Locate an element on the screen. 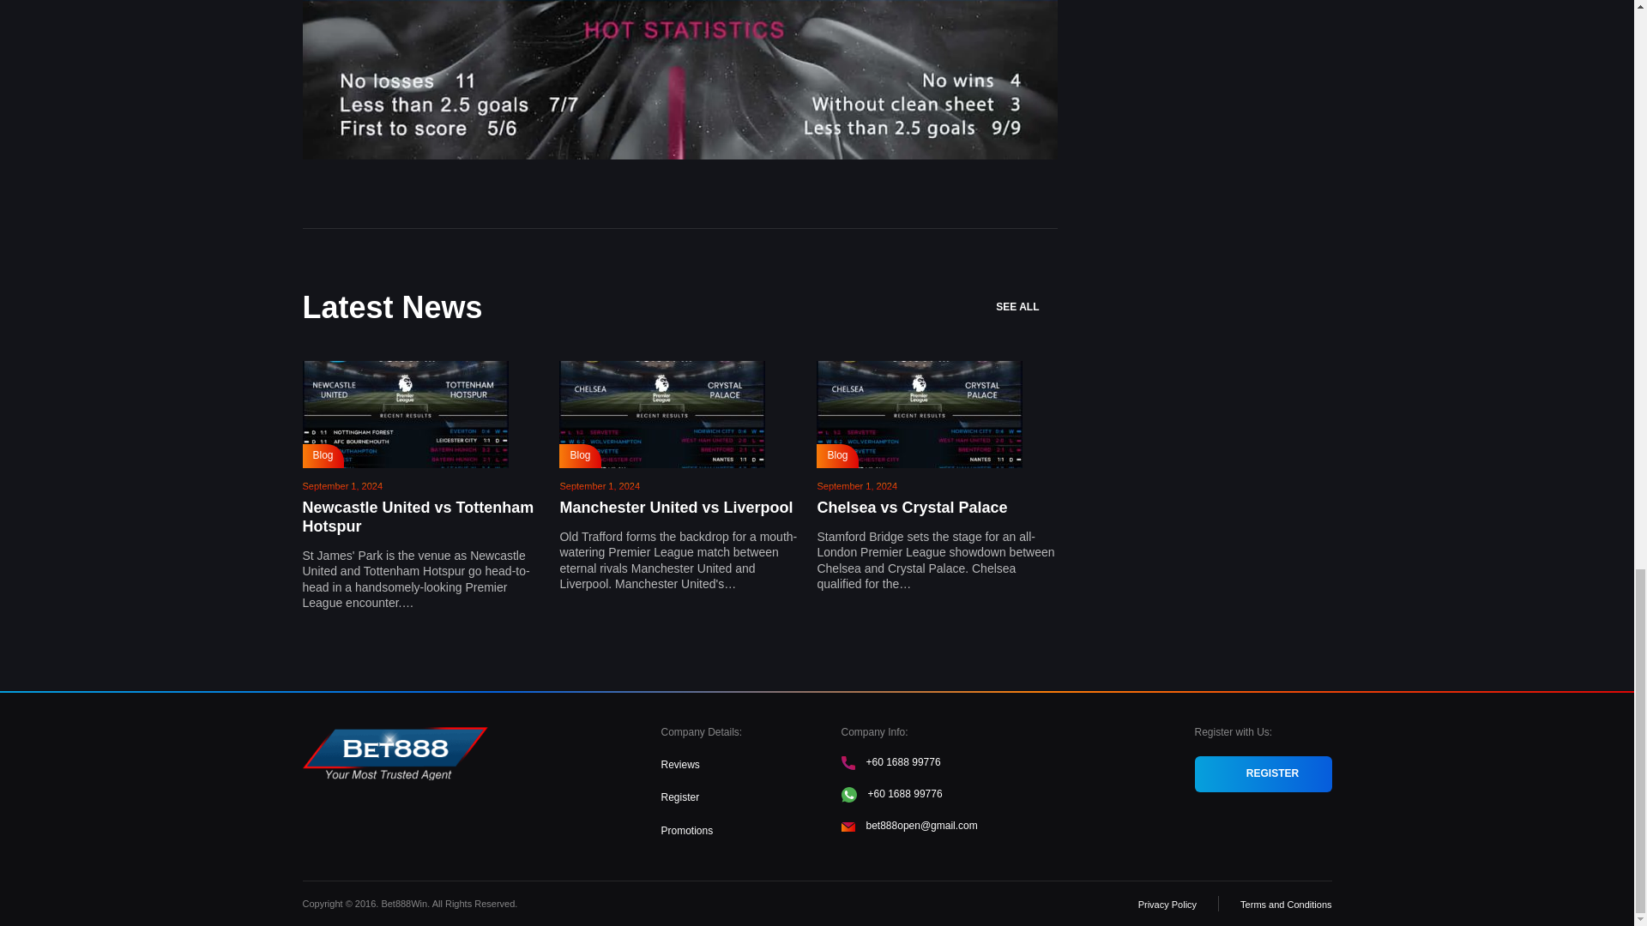 This screenshot has height=926, width=1647. SEE ALL is located at coordinates (1026, 308).